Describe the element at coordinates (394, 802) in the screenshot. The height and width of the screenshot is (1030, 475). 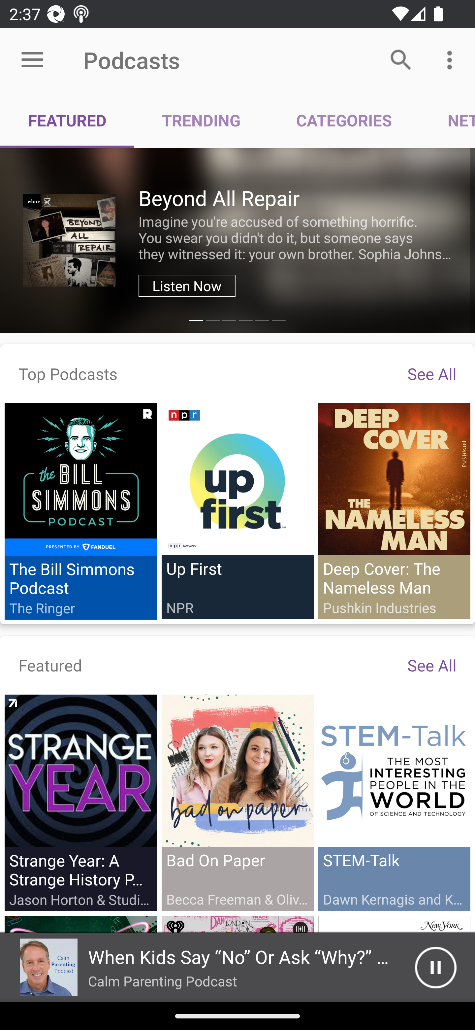
I see `STEM-Talk Dawn Kernagis and Ken Ford` at that location.